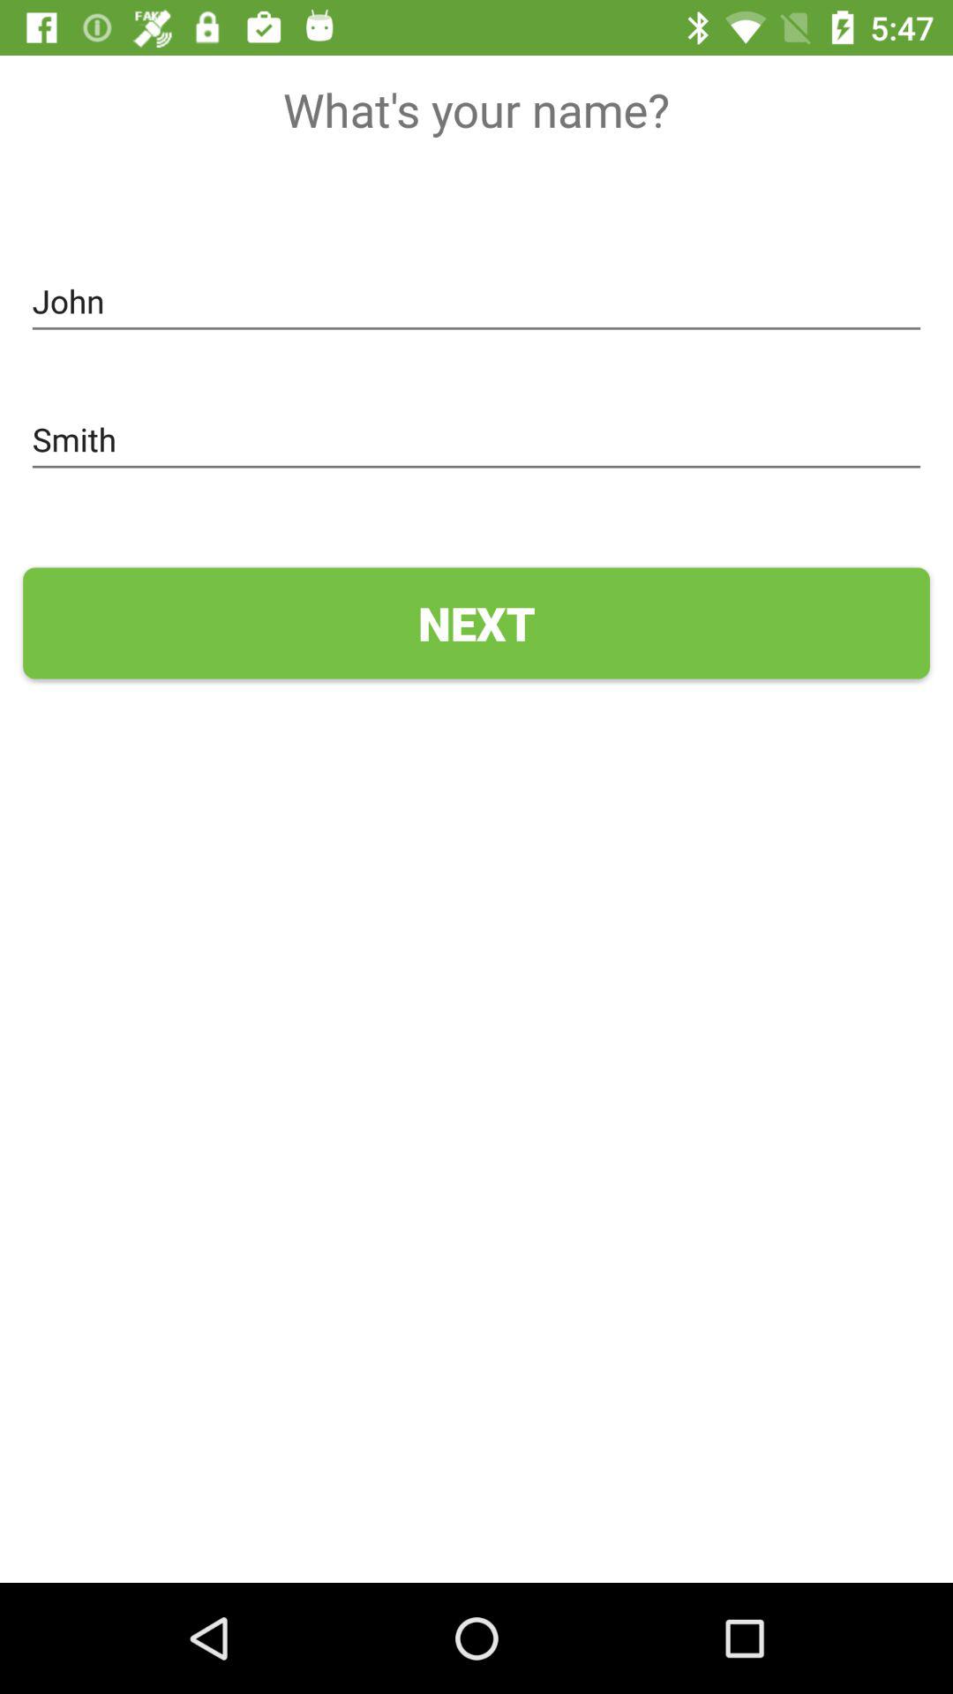 This screenshot has height=1694, width=953. I want to click on turn on icon below what s your, so click(476, 302).